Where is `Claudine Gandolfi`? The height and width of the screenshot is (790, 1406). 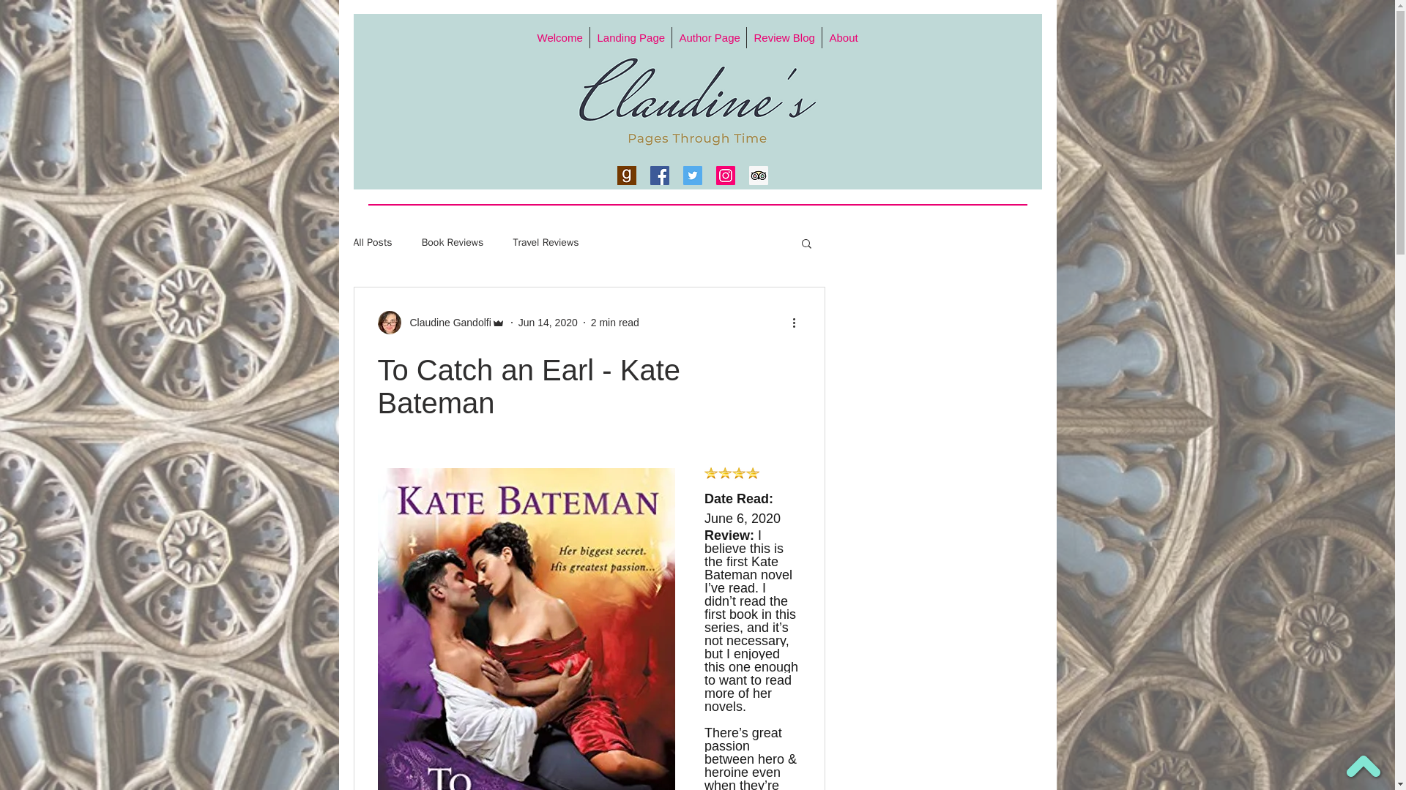 Claudine Gandolfi is located at coordinates (445, 322).